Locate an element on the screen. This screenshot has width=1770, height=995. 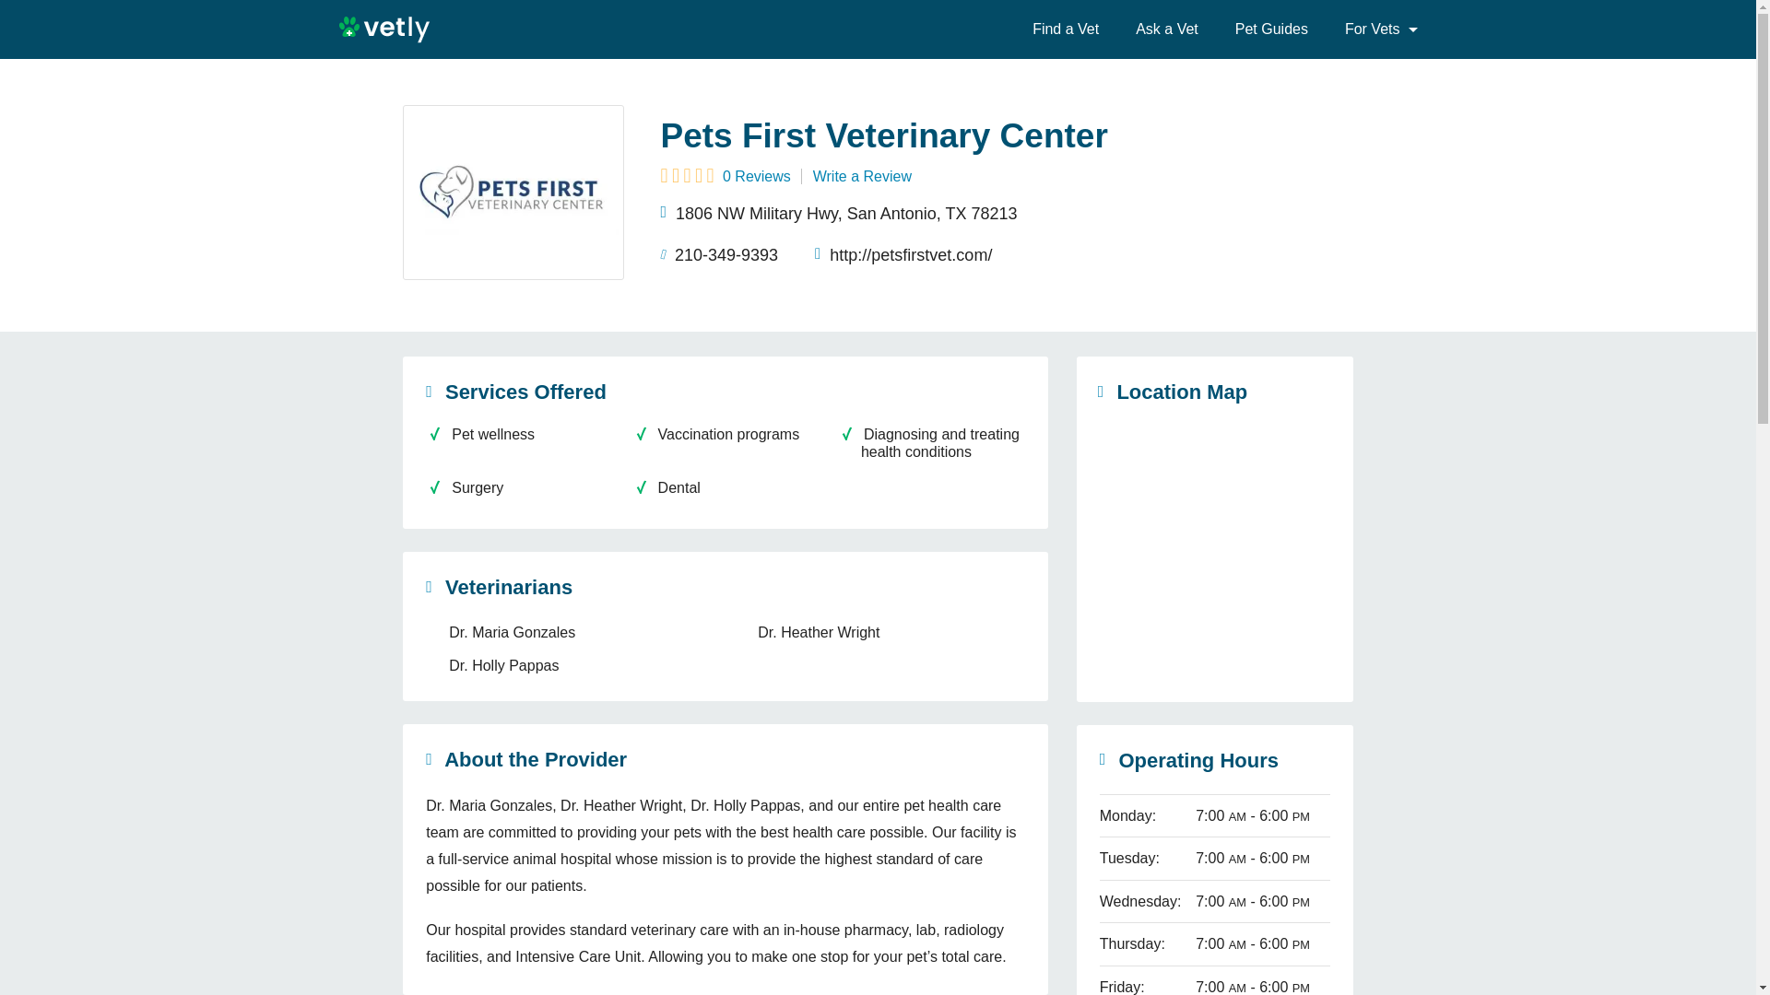
210-349-9393 is located at coordinates (719, 254).